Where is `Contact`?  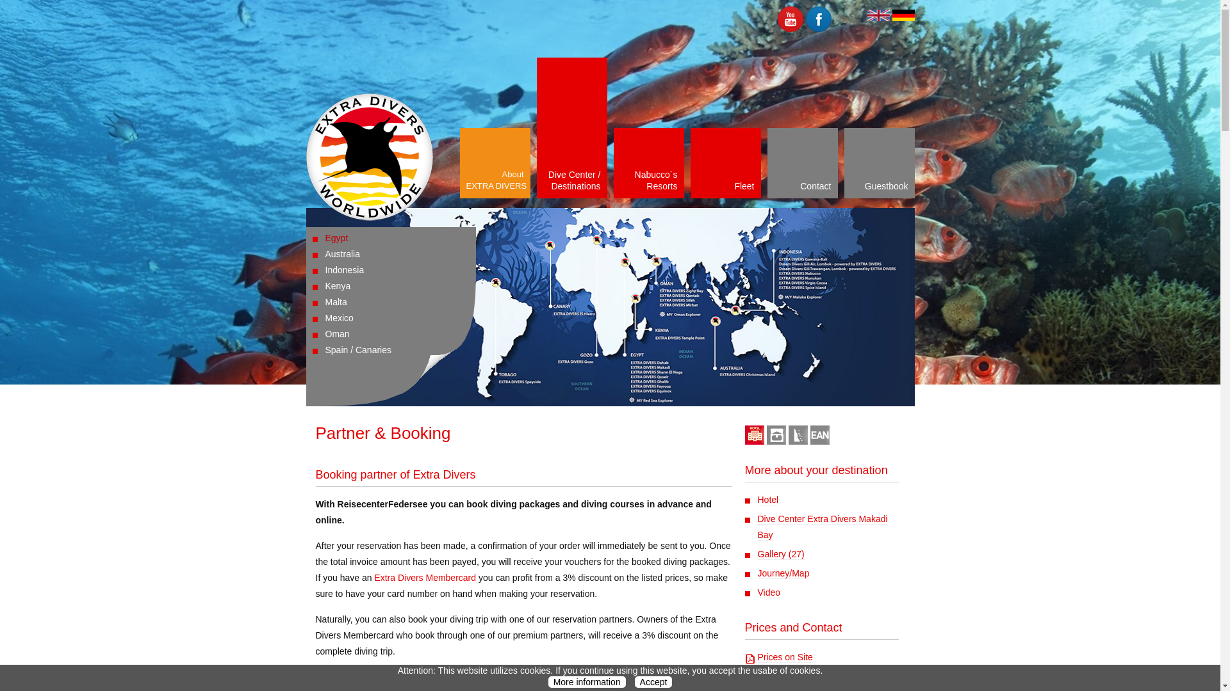 Contact is located at coordinates (802, 163).